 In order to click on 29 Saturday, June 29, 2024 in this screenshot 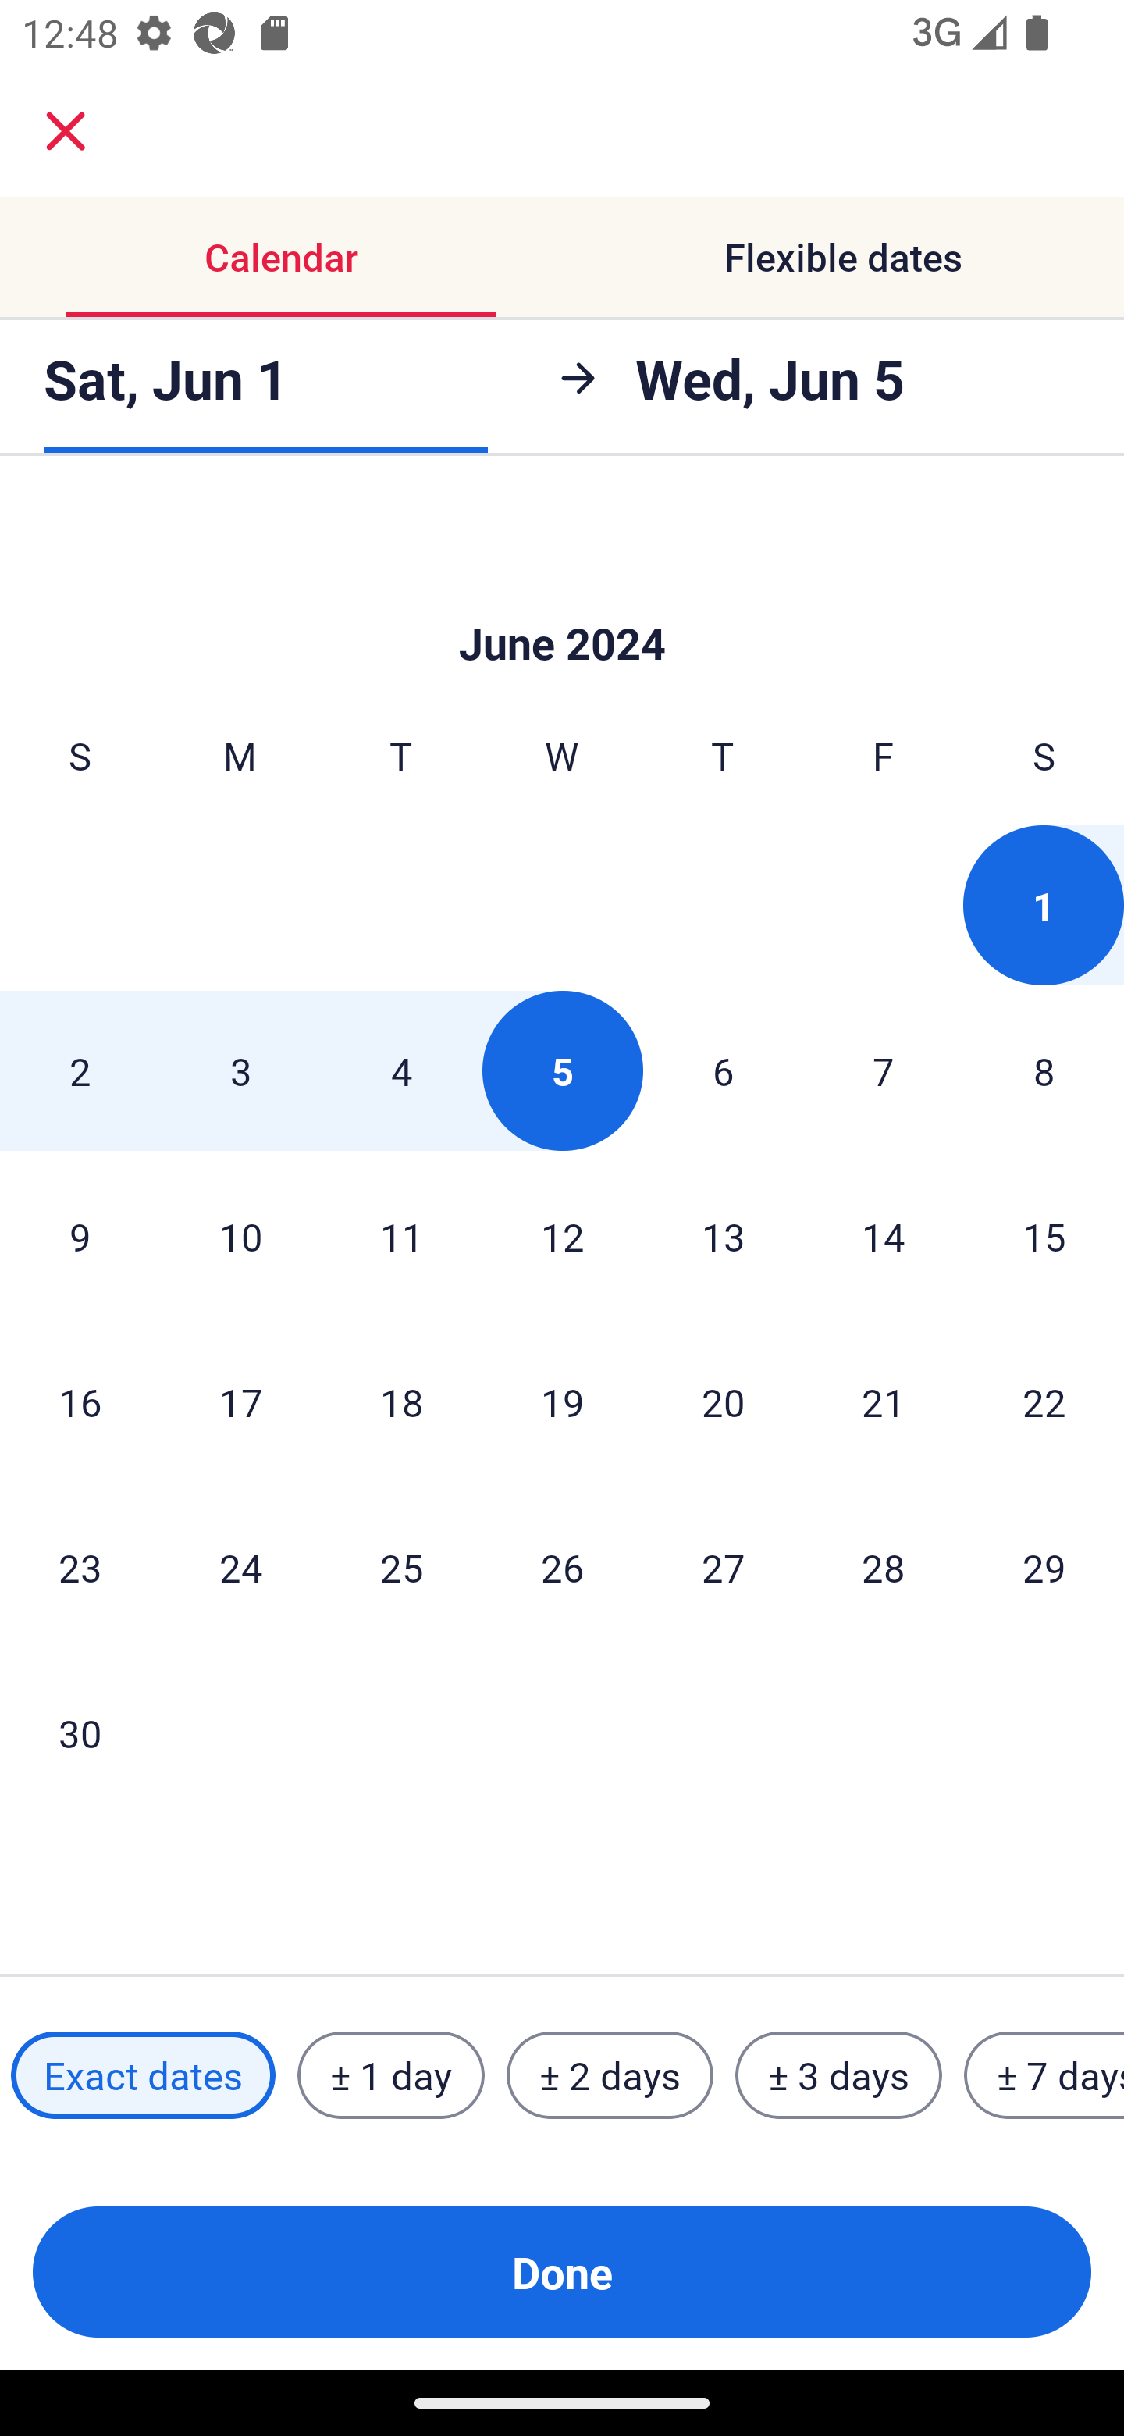, I will do `click(1044, 1568)`.